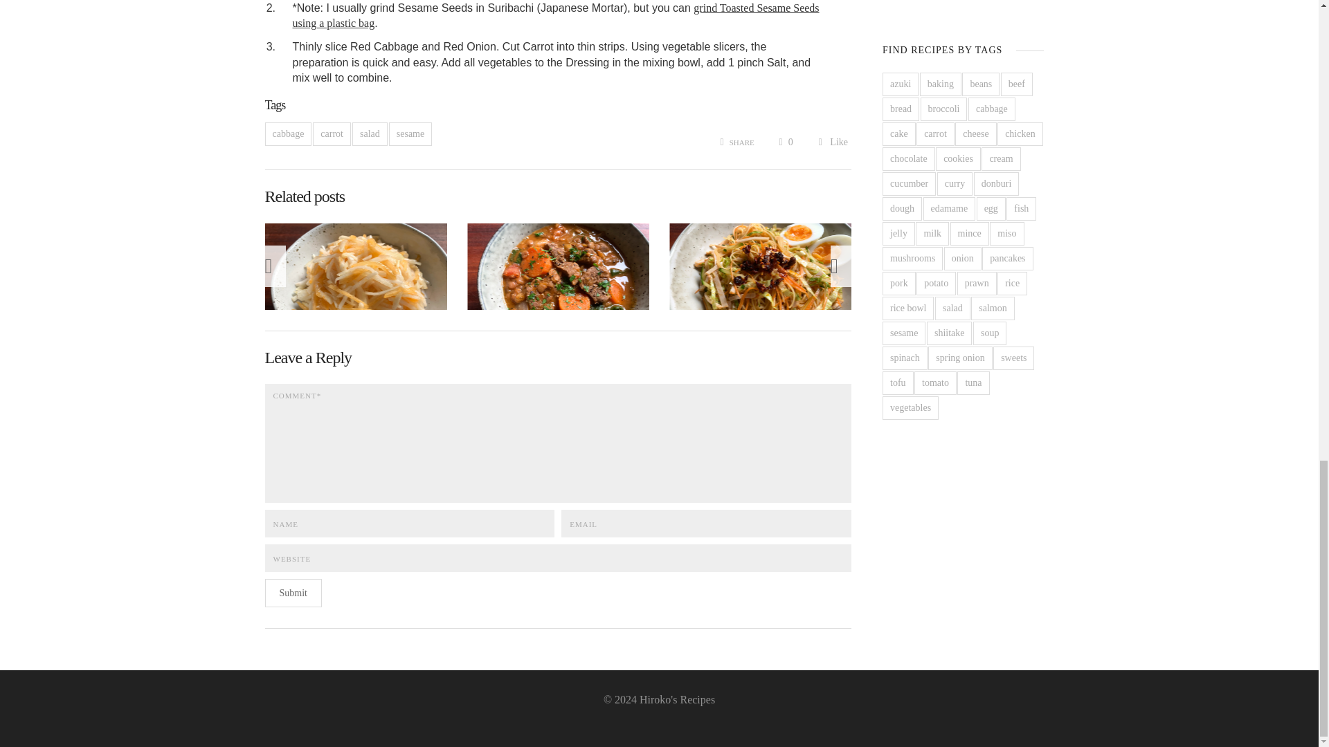  What do you see at coordinates (288, 134) in the screenshot?
I see `cabbage` at bounding box center [288, 134].